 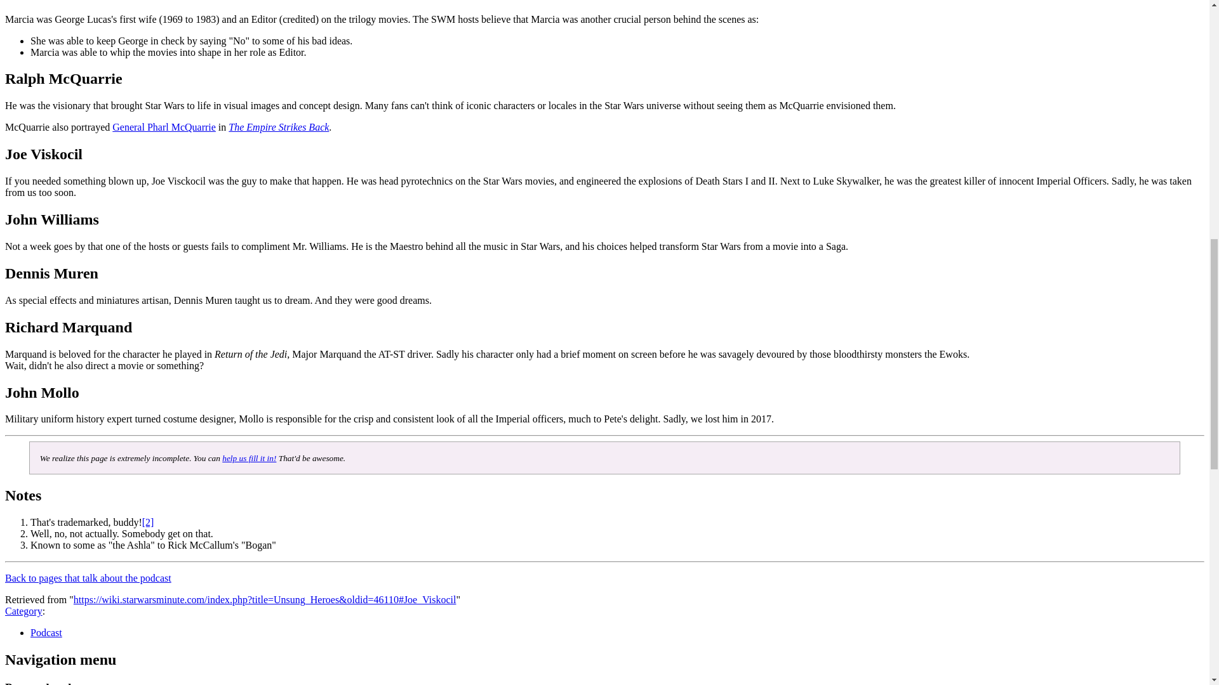 I want to click on Special:Categories, so click(x=23, y=611).